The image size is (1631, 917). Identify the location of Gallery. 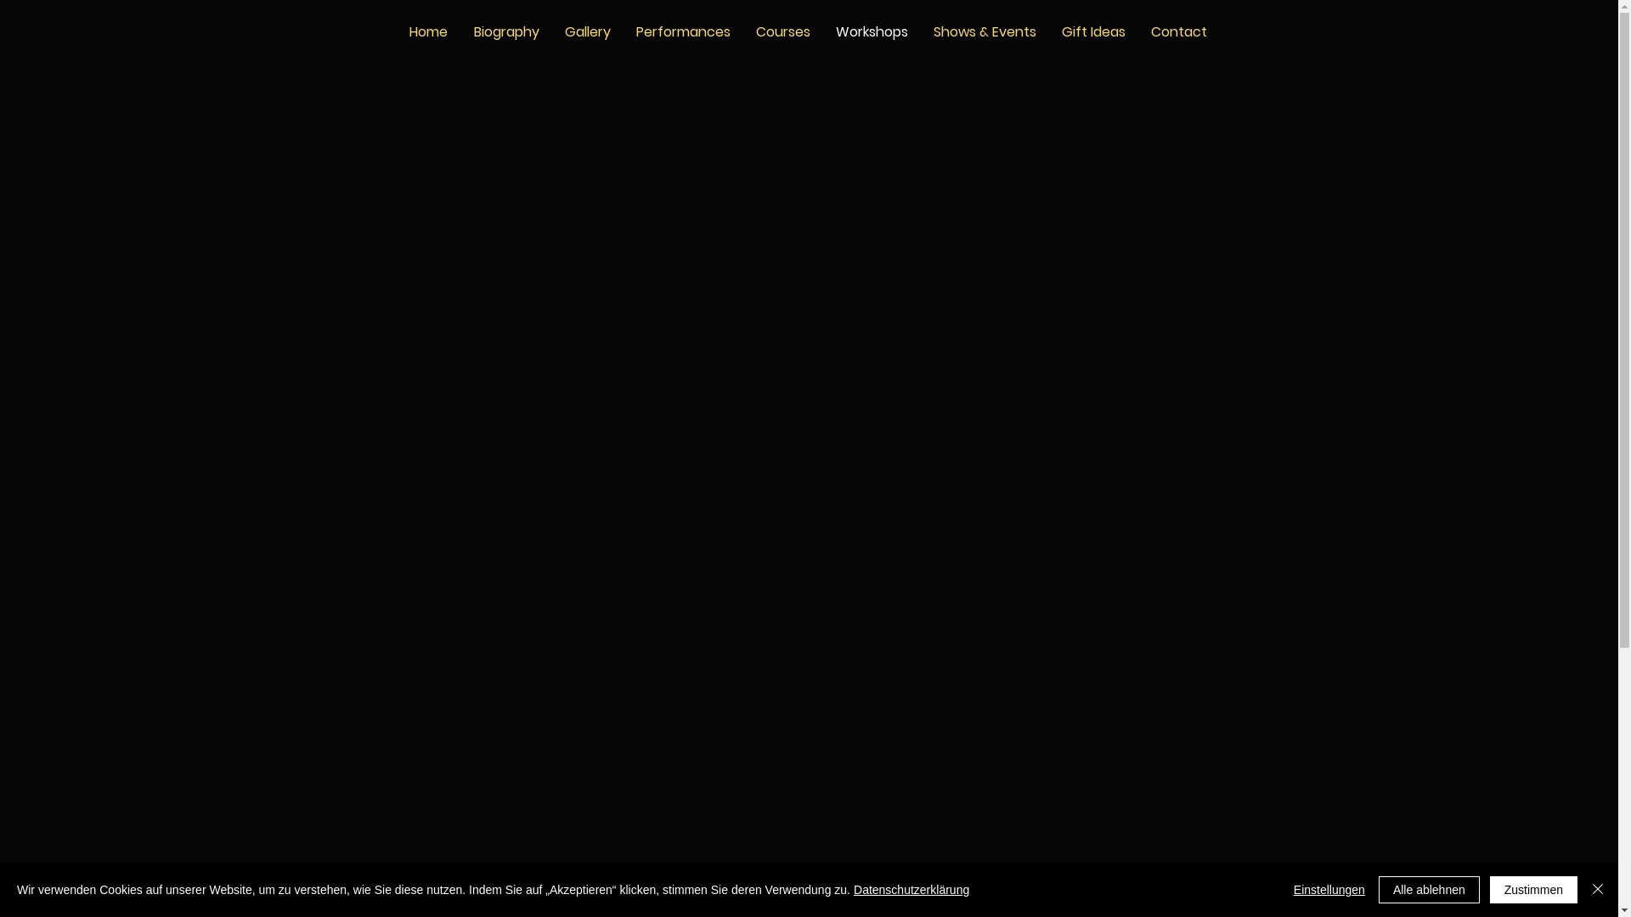
(588, 29).